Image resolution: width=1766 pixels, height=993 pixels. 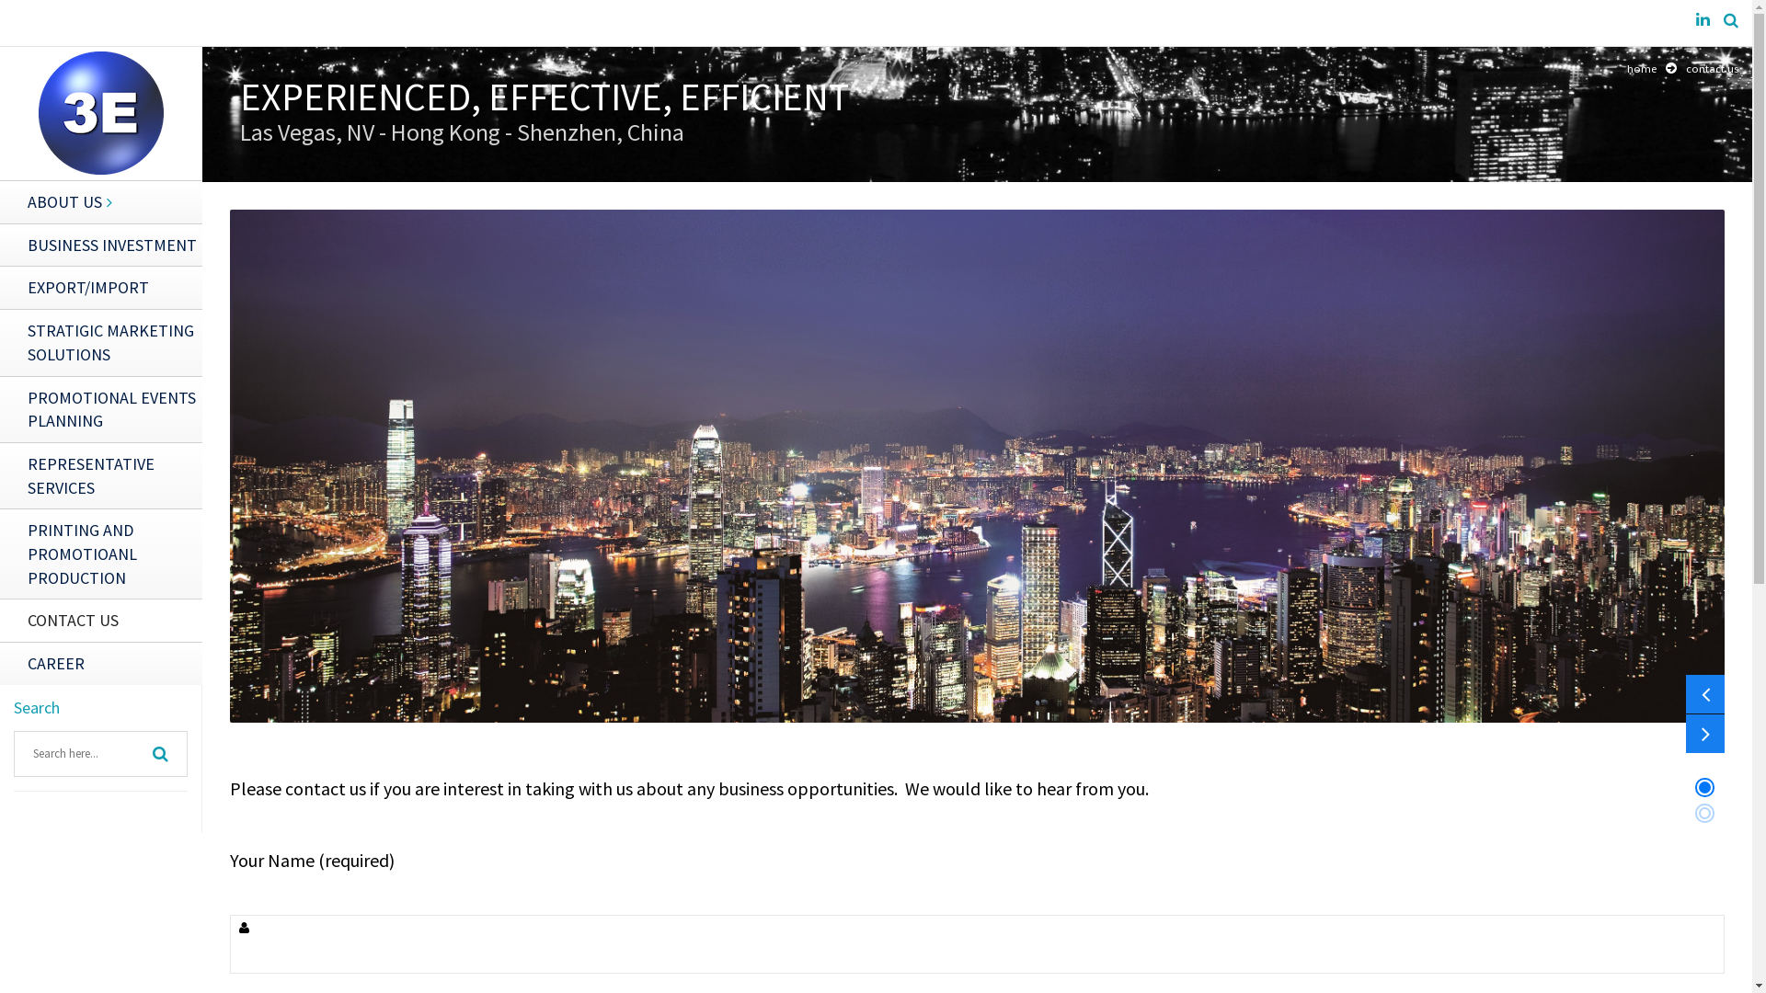 I want to click on PRINTING AND PROMOTIOANL PRODUCTION, so click(x=101, y=554).